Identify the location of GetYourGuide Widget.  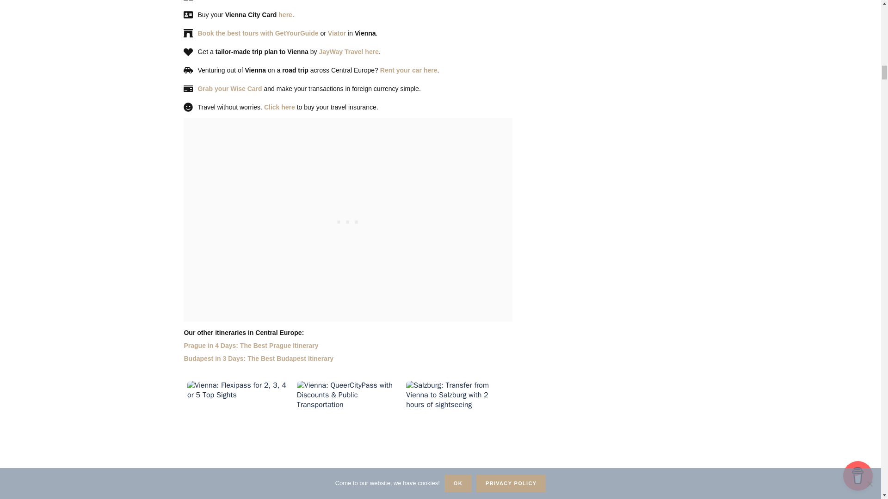
(348, 438).